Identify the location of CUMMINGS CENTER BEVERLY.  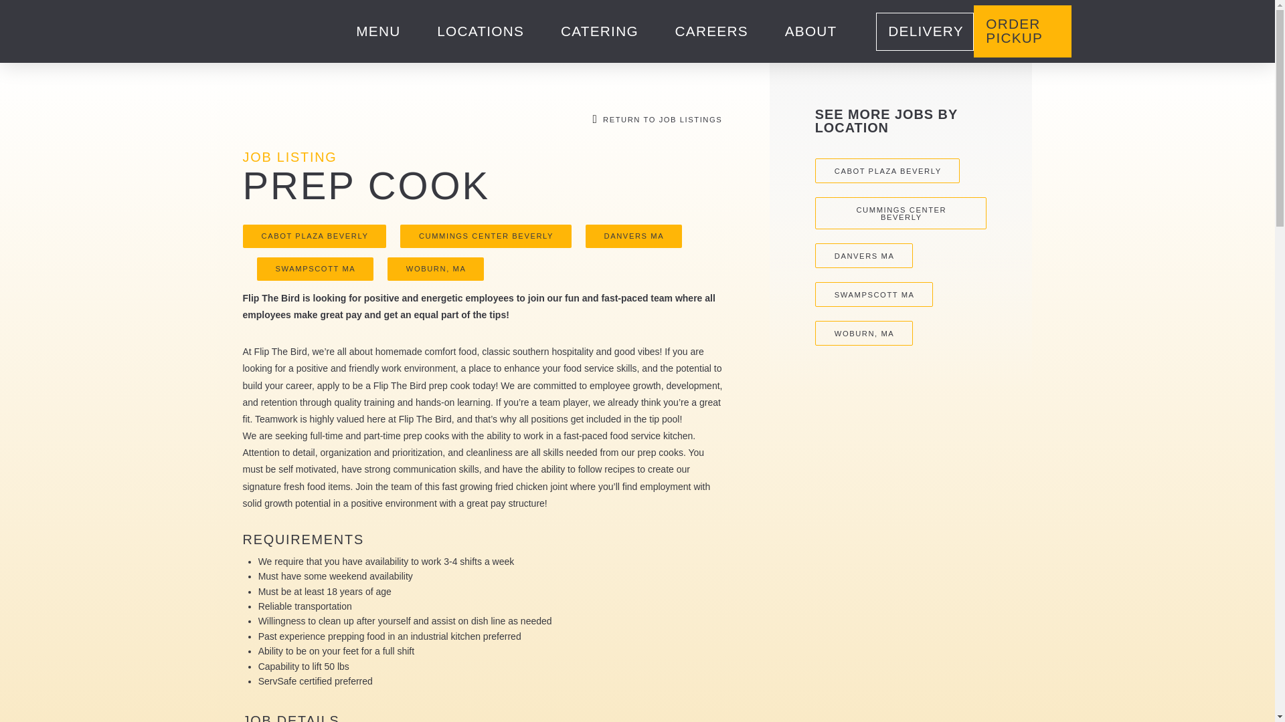
(901, 213).